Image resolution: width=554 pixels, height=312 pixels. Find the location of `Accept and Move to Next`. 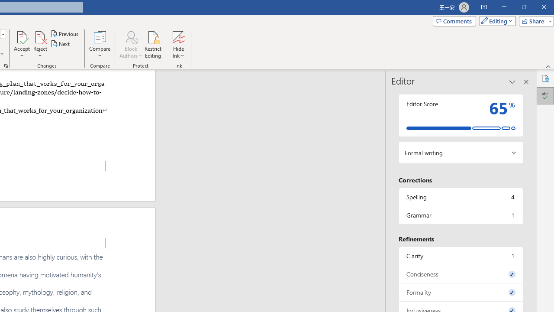

Accept and Move to Next is located at coordinates (22, 36).